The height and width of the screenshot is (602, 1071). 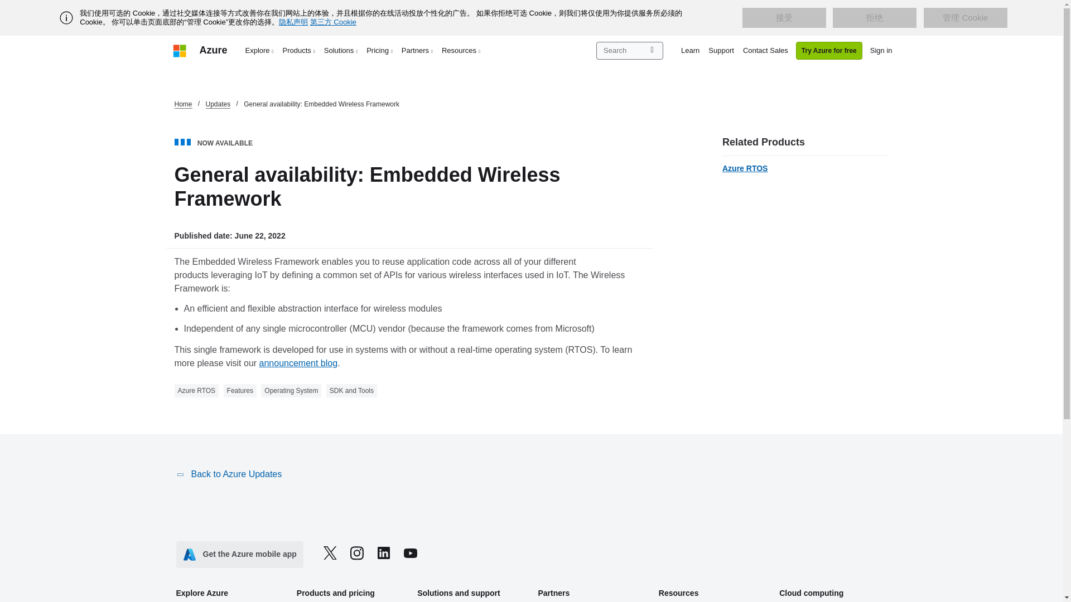 What do you see at coordinates (260, 50) in the screenshot?
I see `Explore` at bounding box center [260, 50].